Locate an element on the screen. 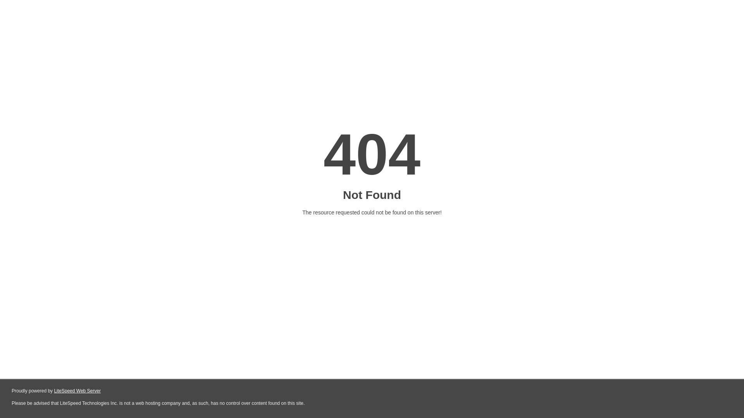 The width and height of the screenshot is (744, 418). LiteSpeed Web Server is located at coordinates (77, 391).